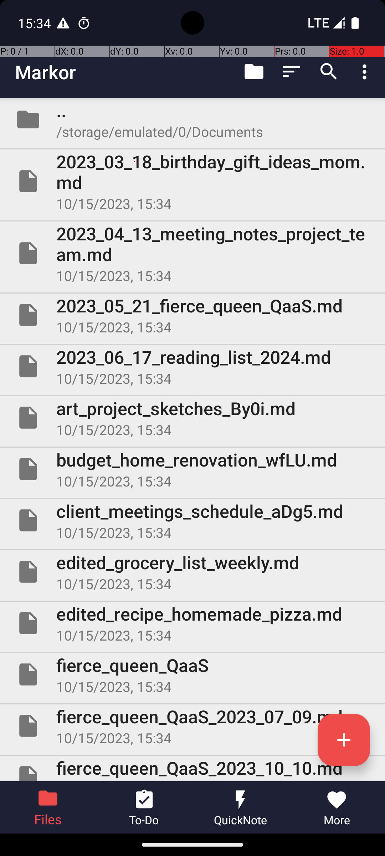 The height and width of the screenshot is (856, 385). Describe the element at coordinates (192, 315) in the screenshot. I see `File 2023_05_21_fierce_queen_QaaS.md ` at that location.